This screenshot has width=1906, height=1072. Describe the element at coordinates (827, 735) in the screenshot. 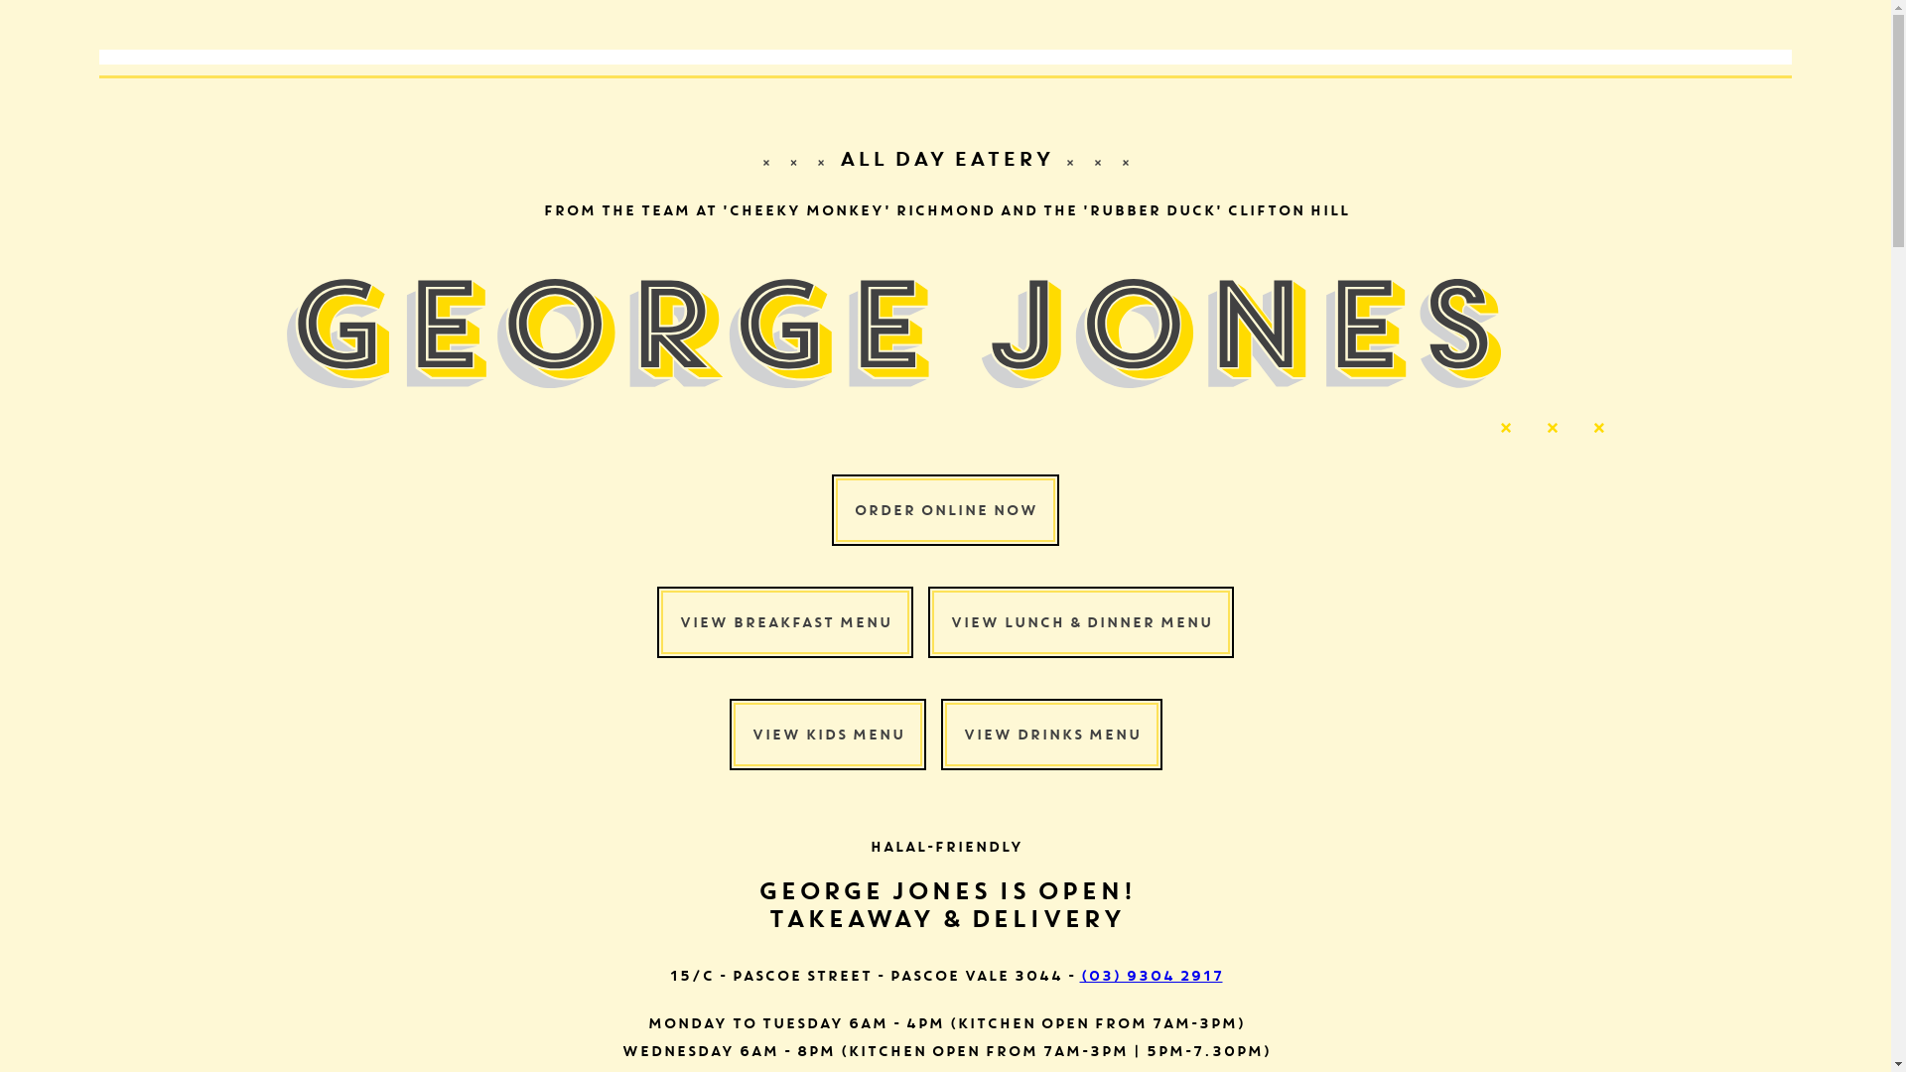

I see `VIEW KIDS MENU` at that location.